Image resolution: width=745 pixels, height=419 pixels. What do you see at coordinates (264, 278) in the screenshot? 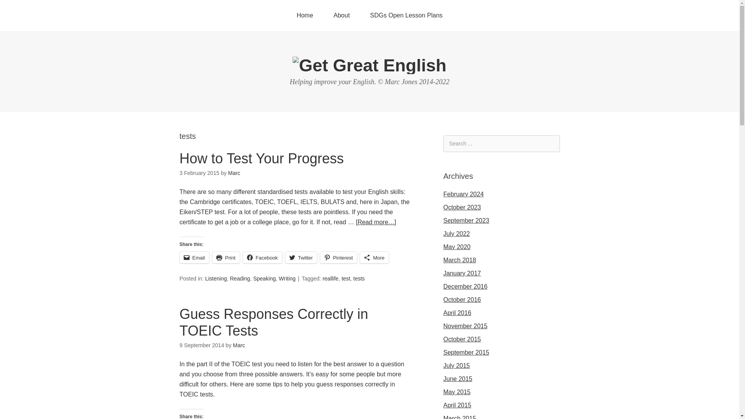
I see `Speaking` at bounding box center [264, 278].